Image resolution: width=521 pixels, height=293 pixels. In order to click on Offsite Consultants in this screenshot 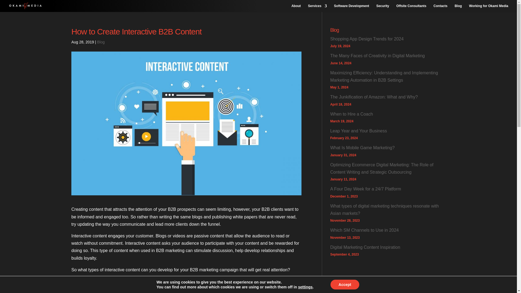, I will do `click(411, 8)`.